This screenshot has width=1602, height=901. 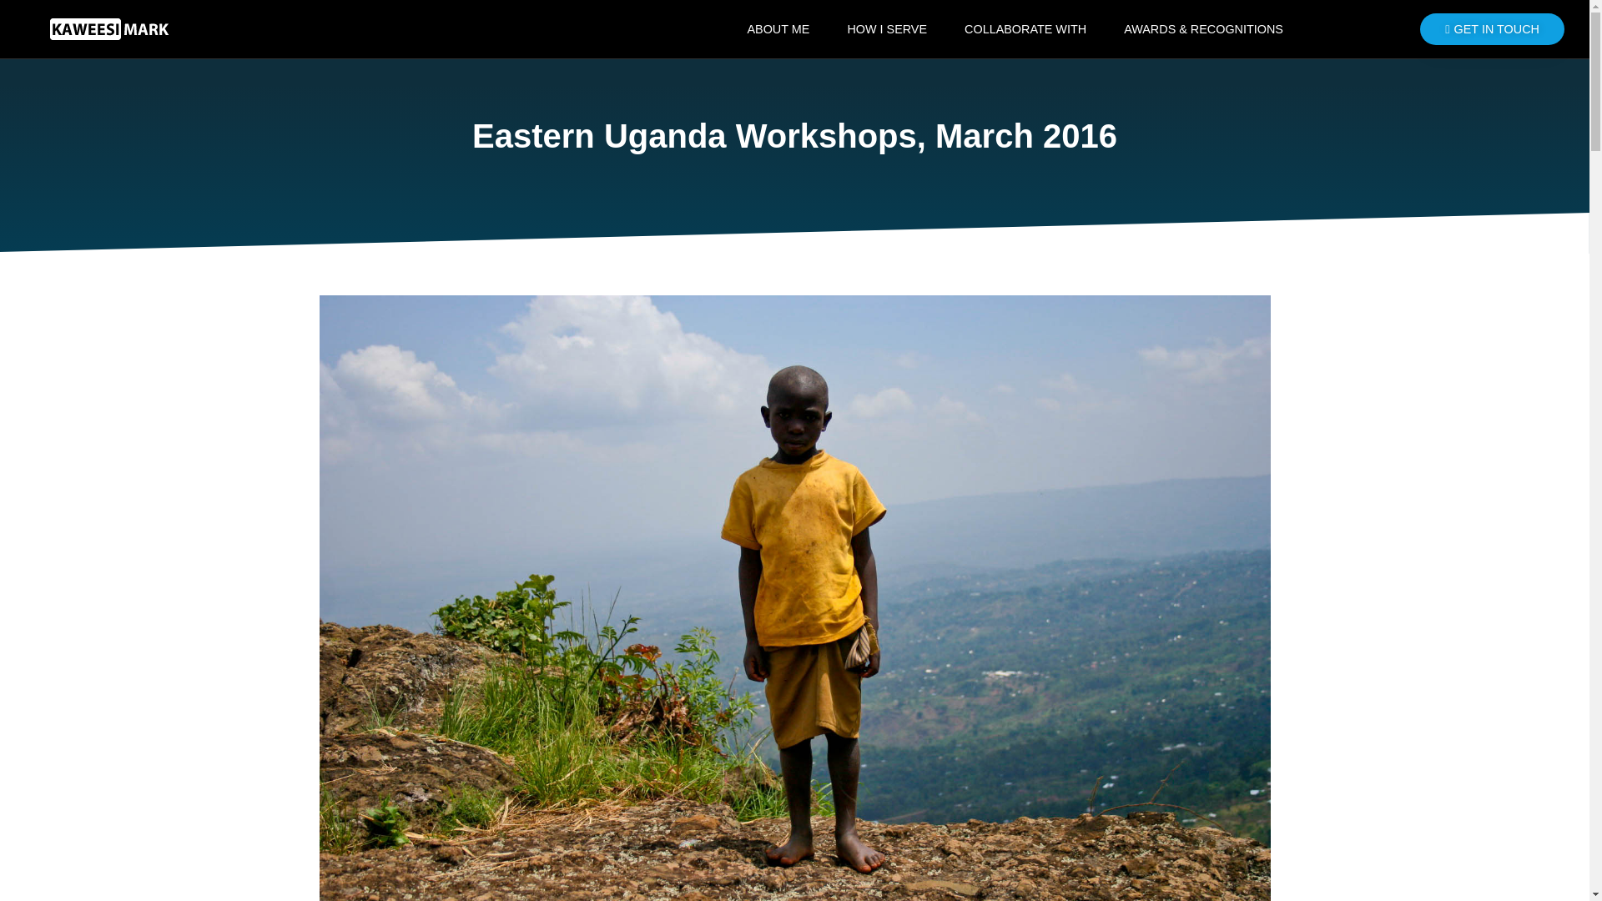 I want to click on GET IN TOUCH, so click(x=1492, y=29).